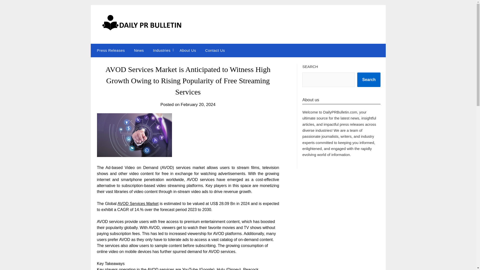 This screenshot has width=480, height=270. What do you see at coordinates (161, 50) in the screenshot?
I see `Industries` at bounding box center [161, 50].